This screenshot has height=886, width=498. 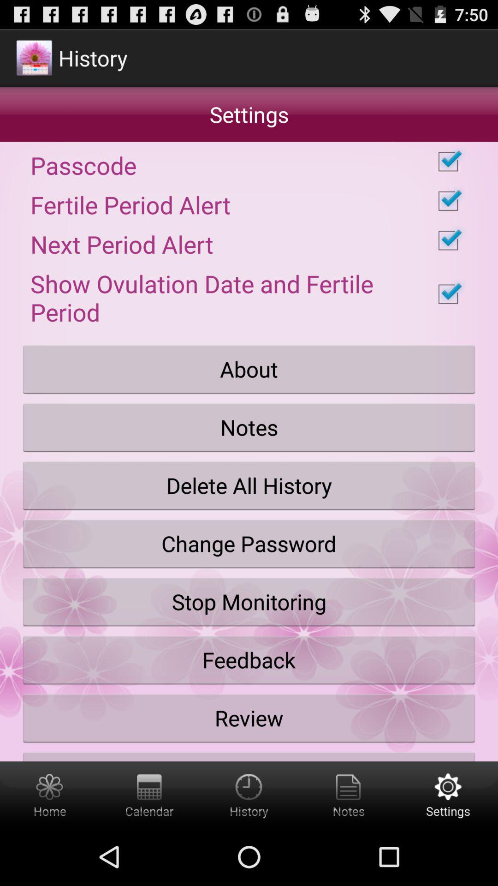 I want to click on open the delete all history, so click(x=249, y=485).